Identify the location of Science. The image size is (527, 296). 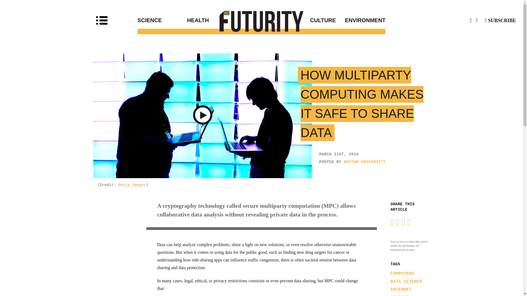
(162, 20).